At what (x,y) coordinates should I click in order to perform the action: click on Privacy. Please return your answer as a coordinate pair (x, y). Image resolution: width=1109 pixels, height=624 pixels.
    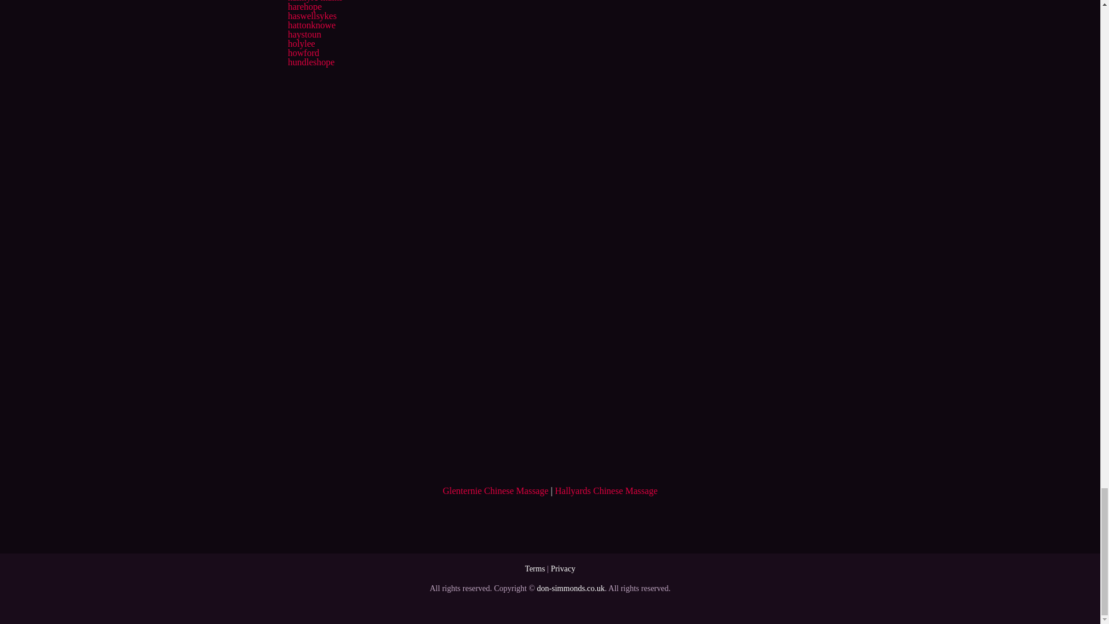
    Looking at the image, I should click on (563, 569).